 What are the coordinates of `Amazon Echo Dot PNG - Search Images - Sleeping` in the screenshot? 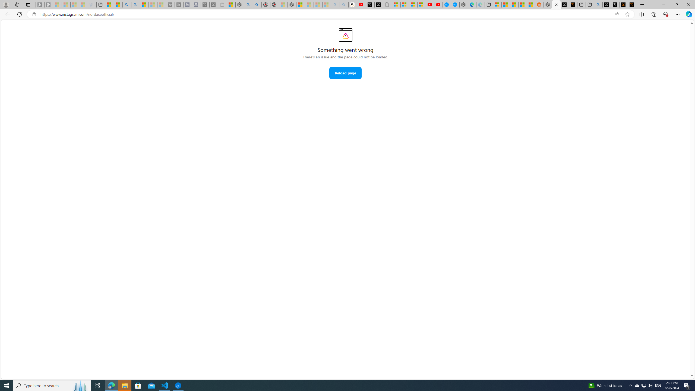 It's located at (344, 5).